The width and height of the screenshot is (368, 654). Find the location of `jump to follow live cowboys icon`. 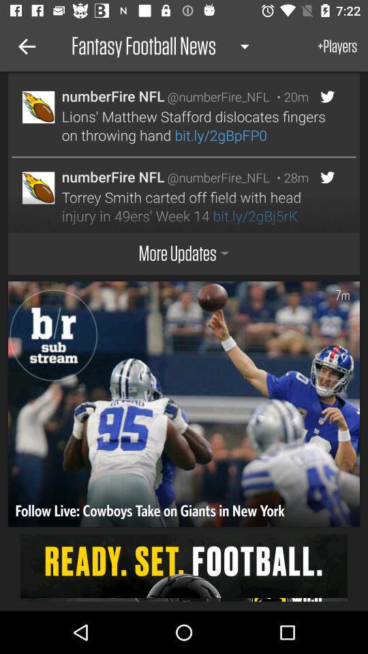

jump to follow live cowboys icon is located at coordinates (151, 514).